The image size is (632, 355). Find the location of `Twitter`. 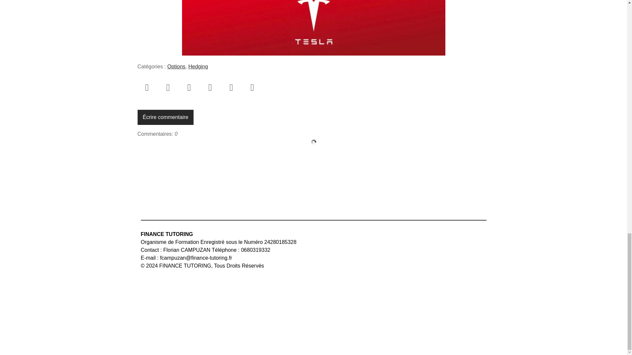

Twitter is located at coordinates (168, 87).